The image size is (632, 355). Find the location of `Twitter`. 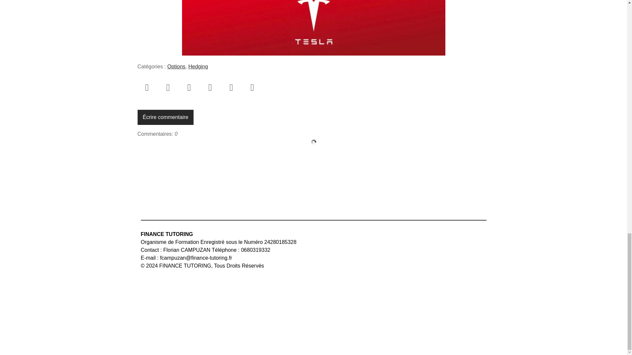

Twitter is located at coordinates (168, 87).